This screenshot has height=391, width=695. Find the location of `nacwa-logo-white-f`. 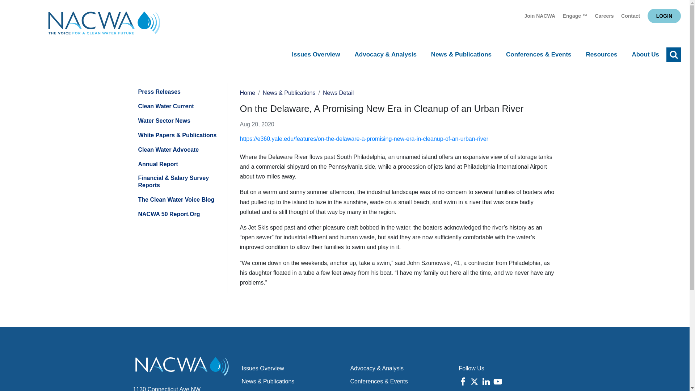

nacwa-logo-white-f is located at coordinates (182, 366).